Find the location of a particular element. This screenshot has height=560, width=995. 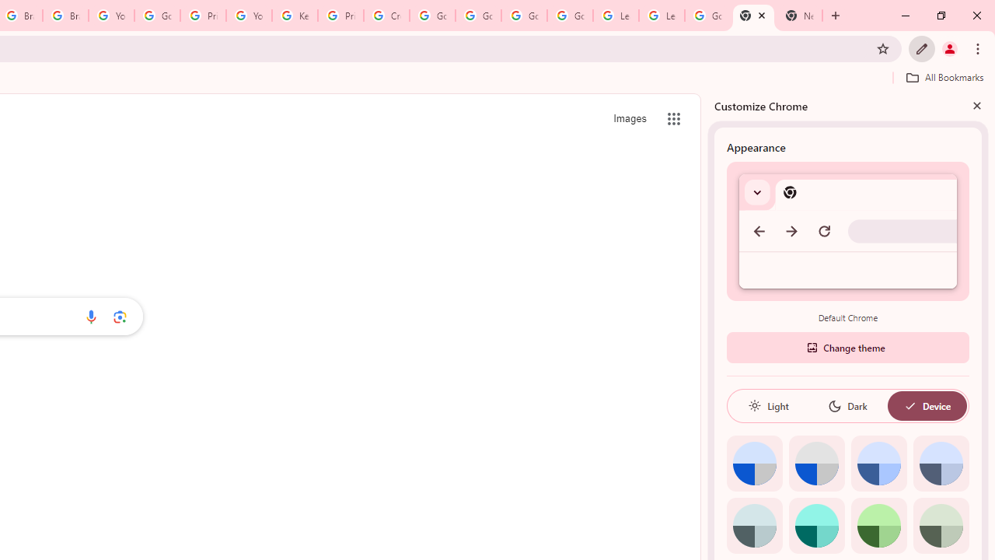

Aqua is located at coordinates (816, 526).